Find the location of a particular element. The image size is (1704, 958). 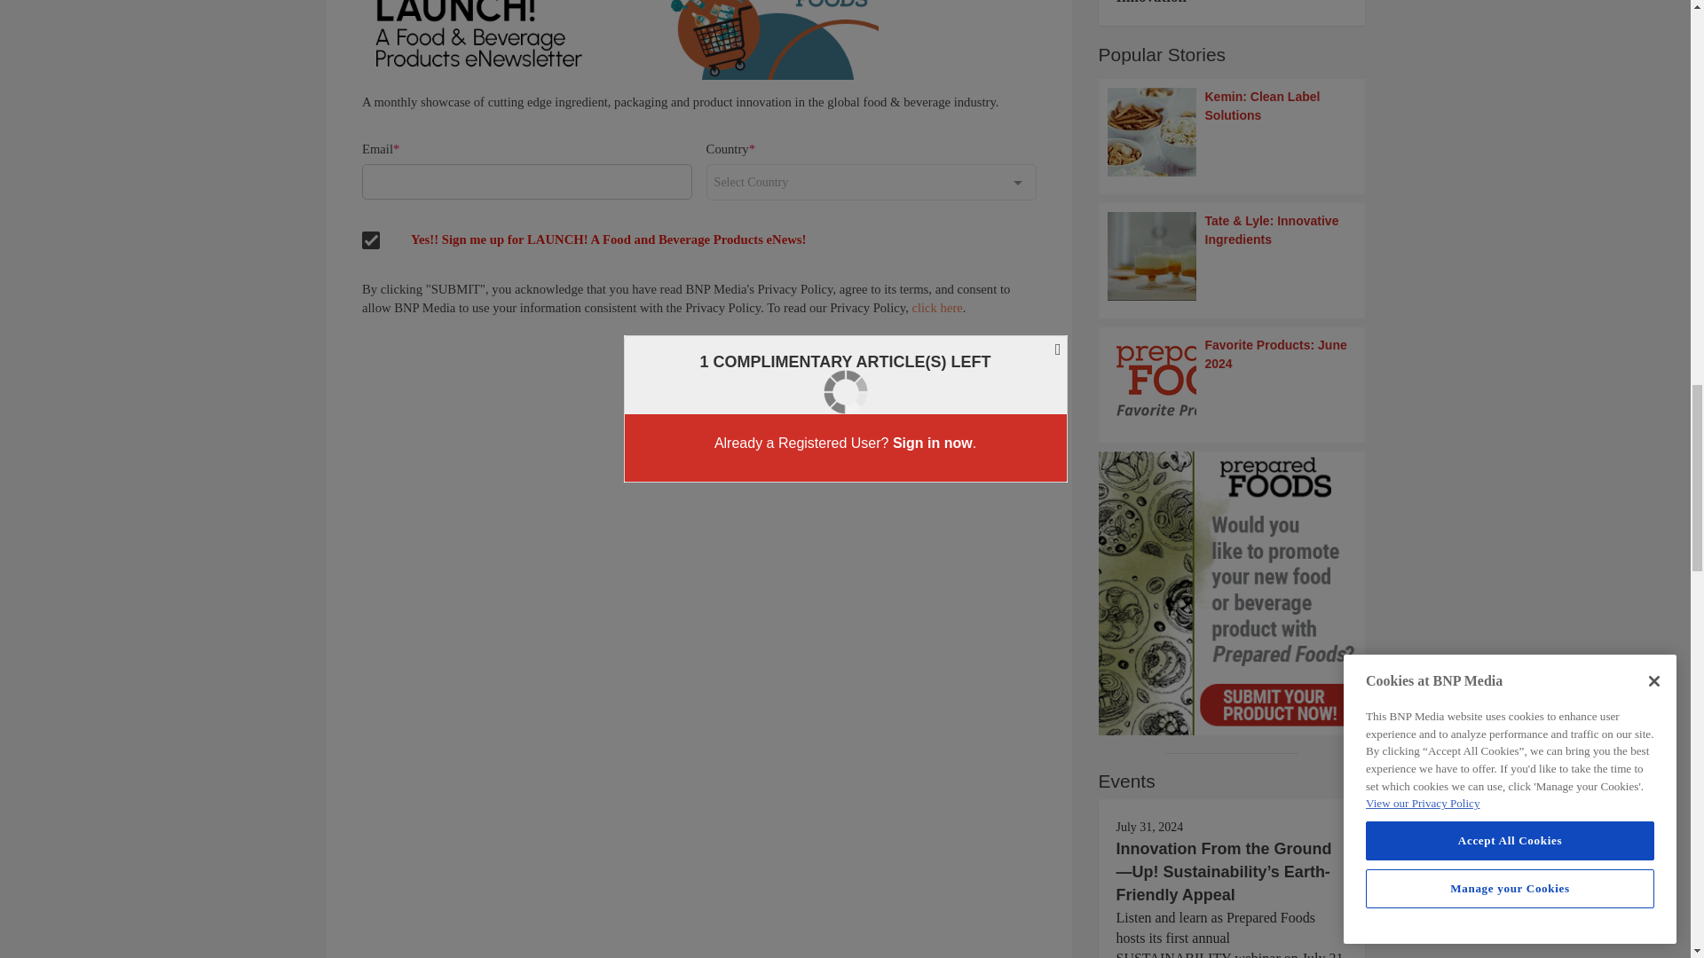

Favorite Products: June 2024 is located at coordinates (1232, 381).